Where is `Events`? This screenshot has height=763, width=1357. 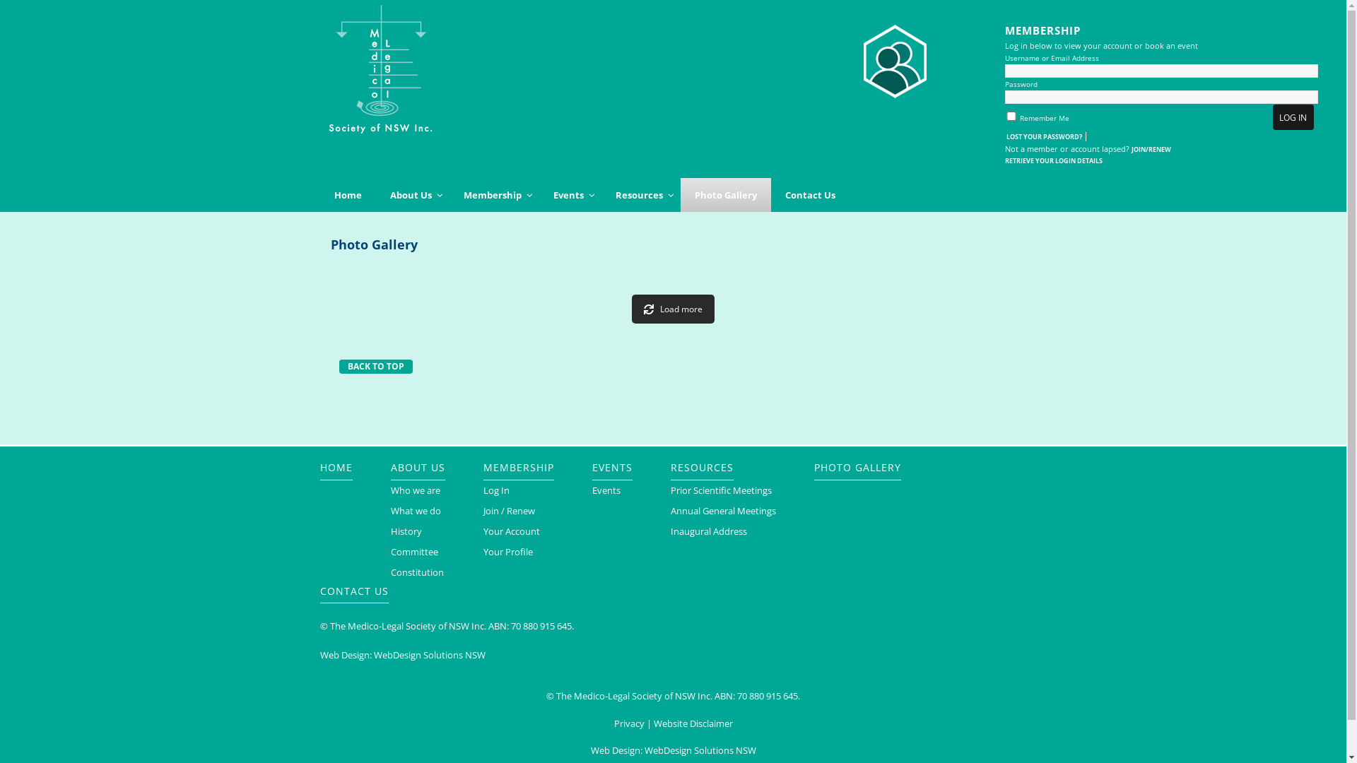
Events is located at coordinates (606, 490).